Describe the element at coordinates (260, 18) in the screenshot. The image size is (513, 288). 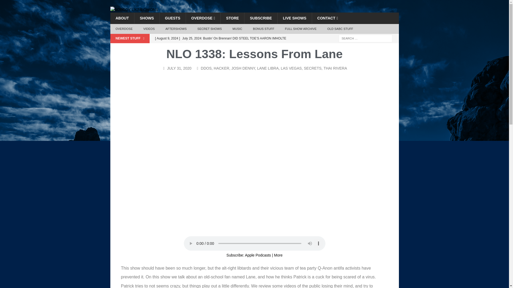
I see `SUBSCRIBE` at that location.